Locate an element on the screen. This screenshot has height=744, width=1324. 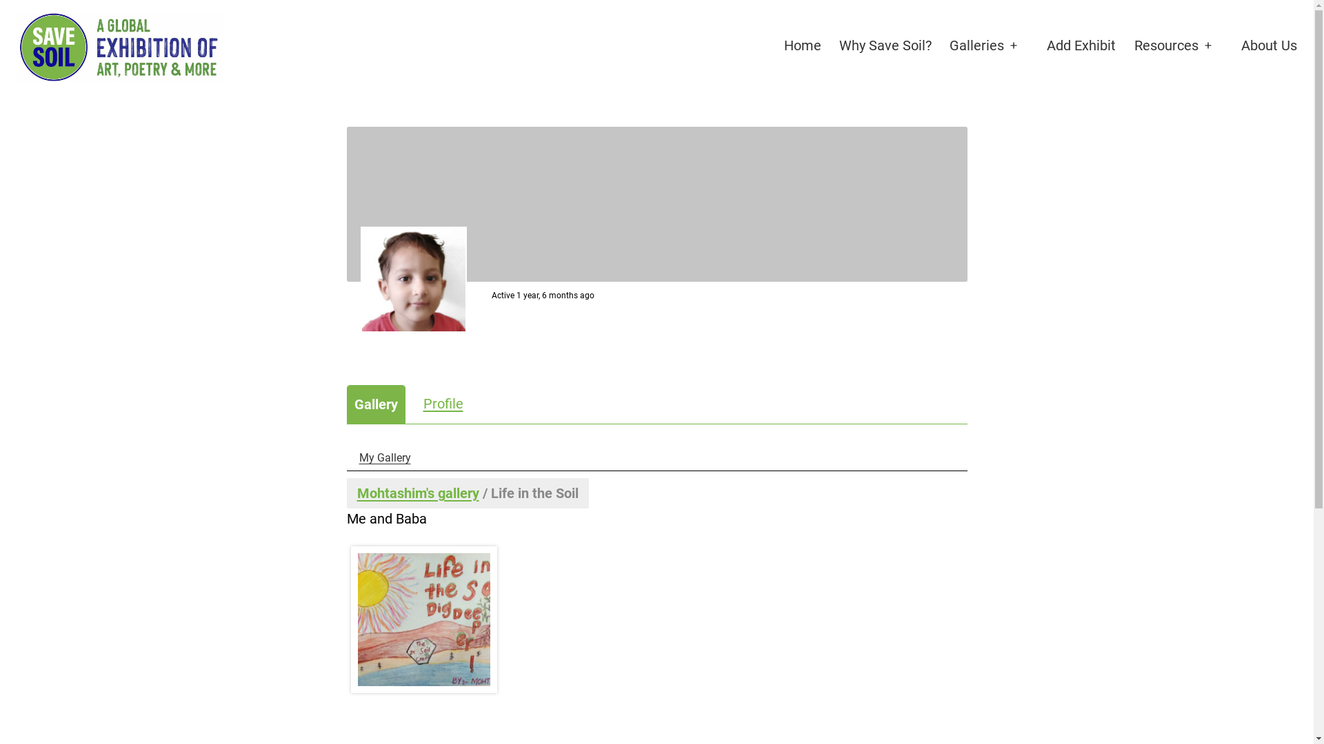
Add Exhibit is located at coordinates (1081, 46).